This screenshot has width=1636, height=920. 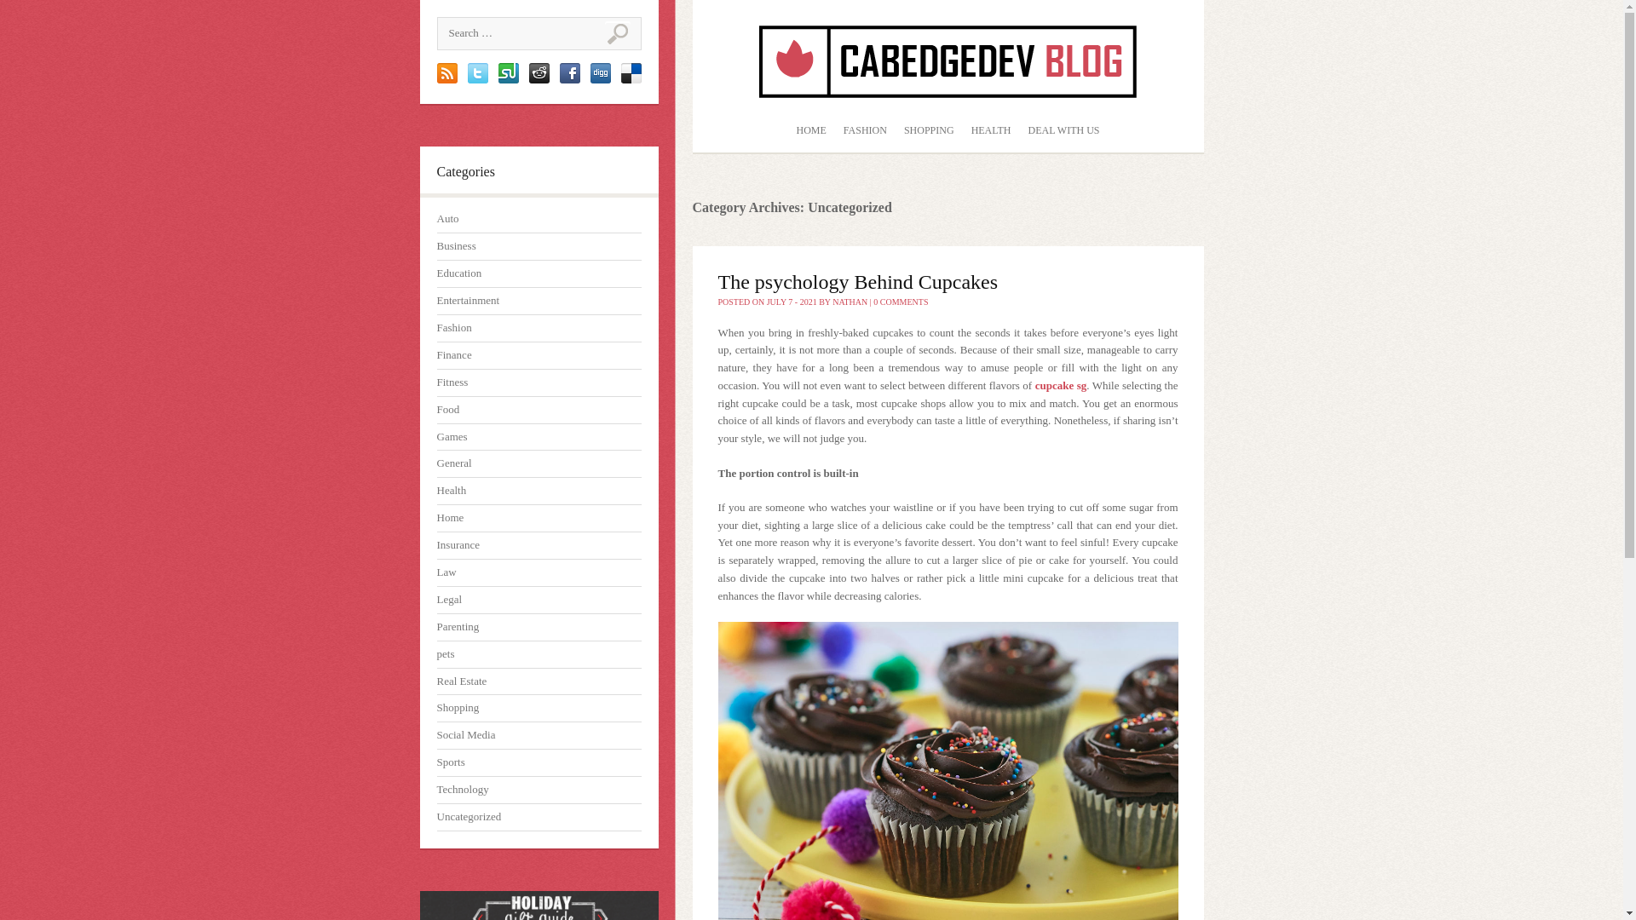 I want to click on Law, so click(x=446, y=572).